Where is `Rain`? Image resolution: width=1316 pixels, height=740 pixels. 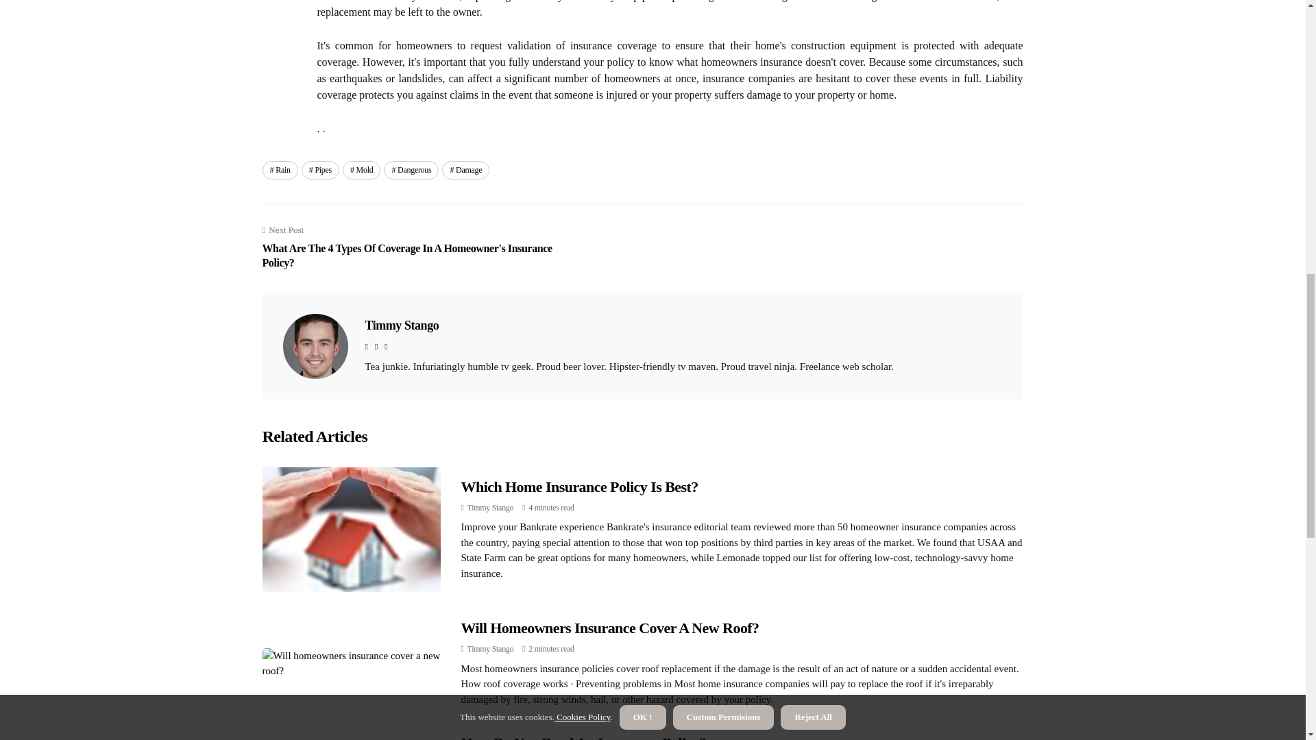 Rain is located at coordinates (280, 170).